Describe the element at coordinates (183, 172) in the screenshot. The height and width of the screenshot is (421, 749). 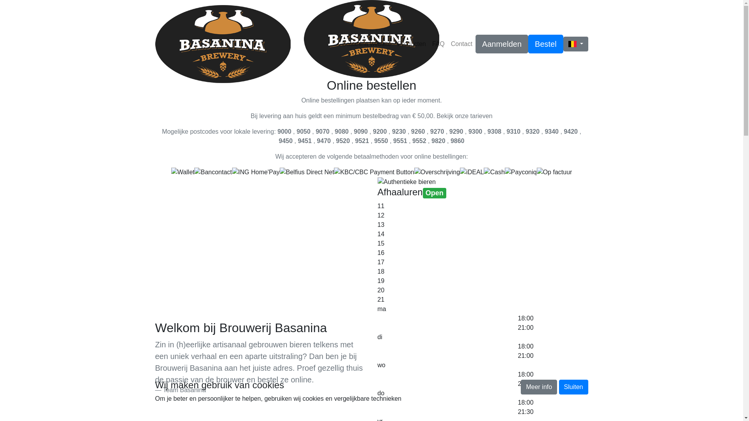
I see `Wallet: Betaal met de Rakedi Wallet` at that location.